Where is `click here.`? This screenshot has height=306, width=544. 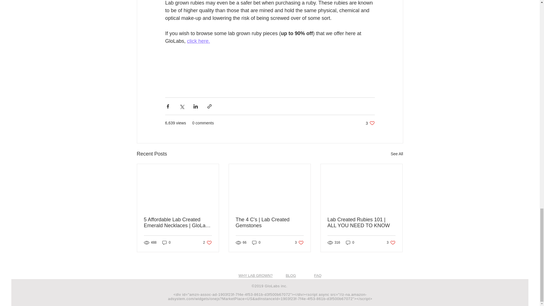 click here. is located at coordinates (299, 243).